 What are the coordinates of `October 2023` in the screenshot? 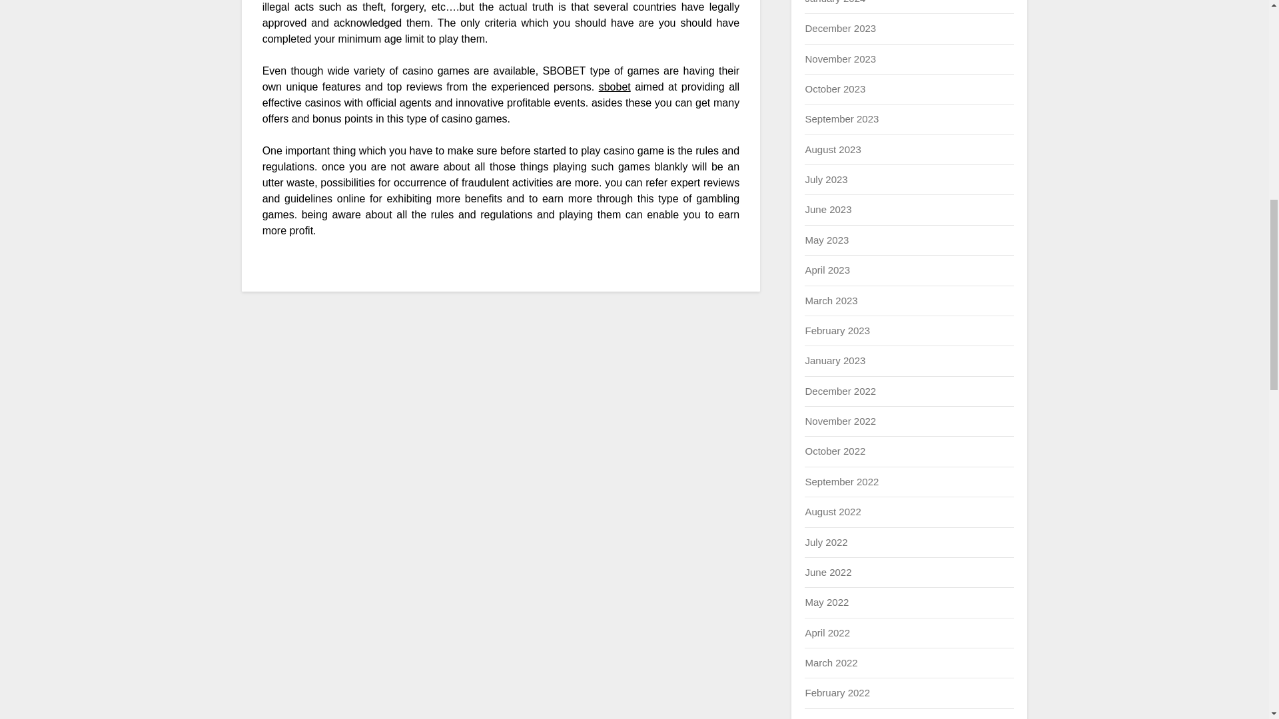 It's located at (835, 89).